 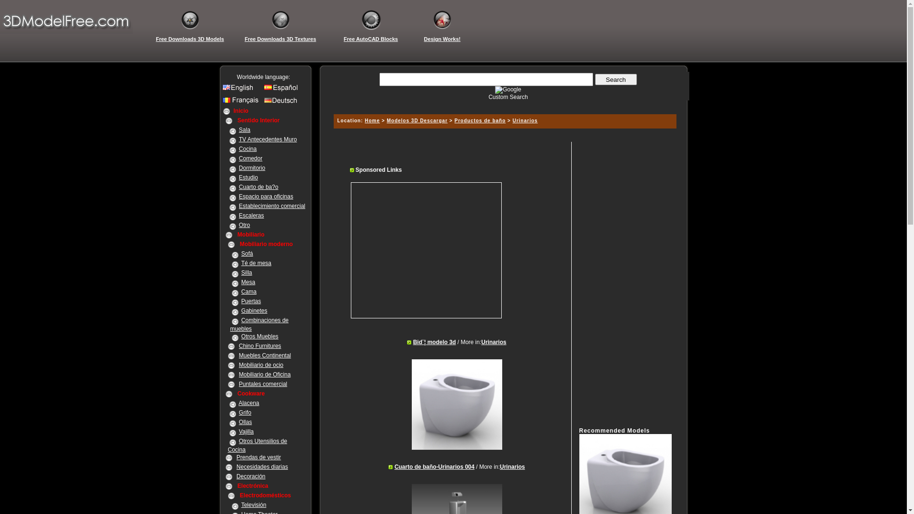 I want to click on Urinarios, so click(x=512, y=467).